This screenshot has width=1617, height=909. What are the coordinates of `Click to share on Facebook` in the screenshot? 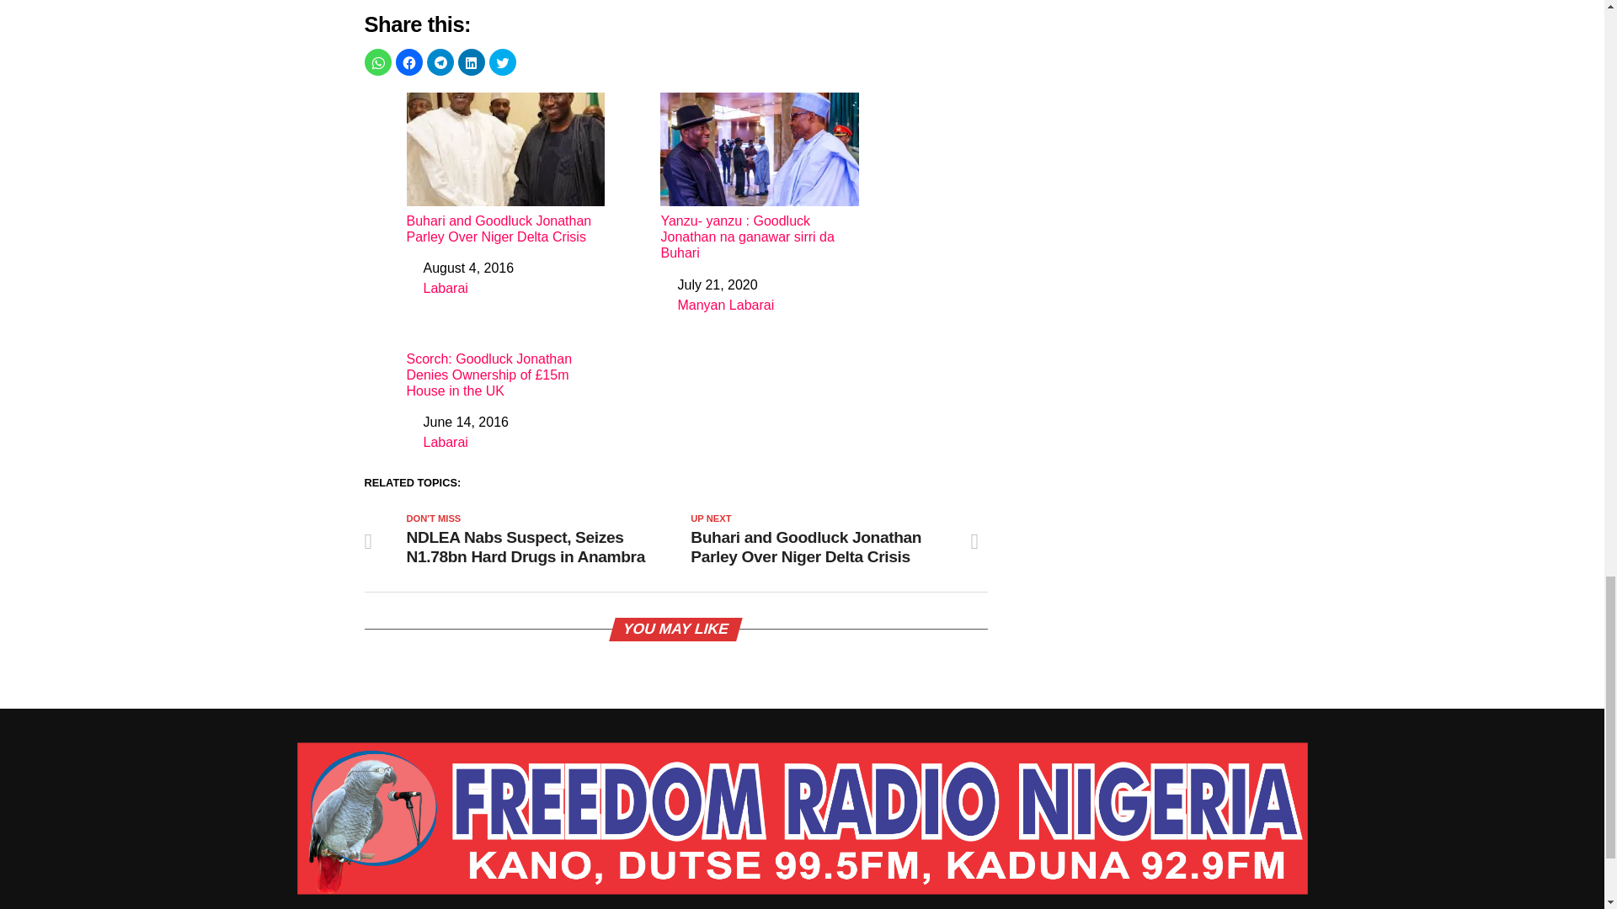 It's located at (409, 62).